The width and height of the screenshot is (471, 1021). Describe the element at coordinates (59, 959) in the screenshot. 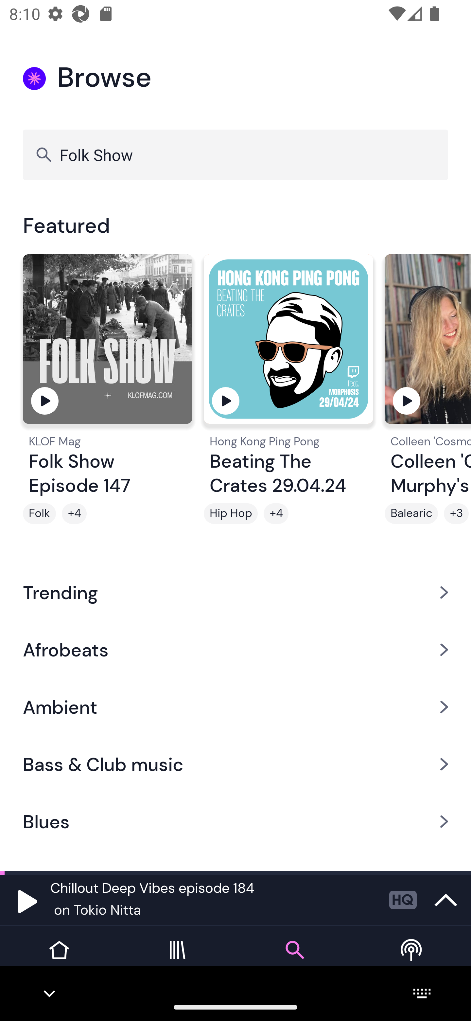

I see `Home tab` at that location.